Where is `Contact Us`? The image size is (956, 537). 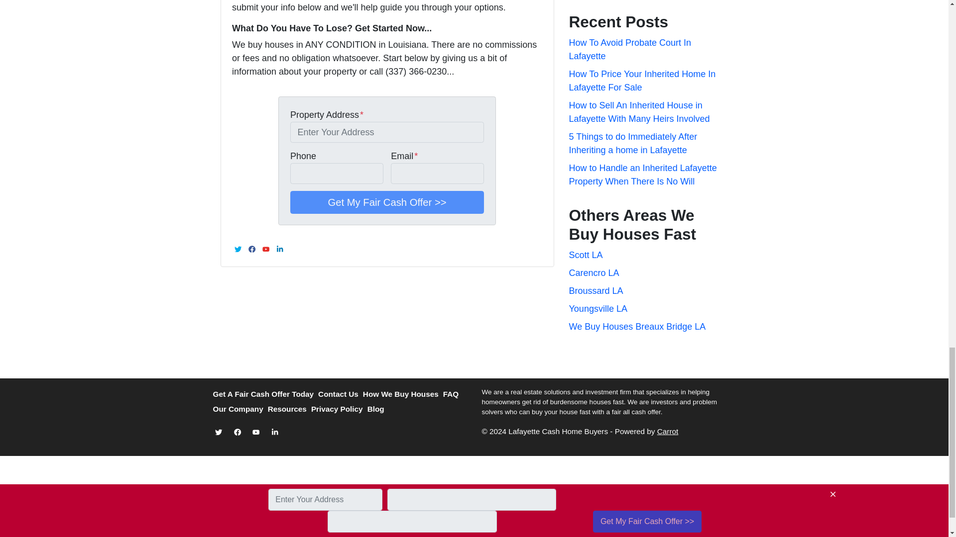
Contact Us is located at coordinates (341, 394).